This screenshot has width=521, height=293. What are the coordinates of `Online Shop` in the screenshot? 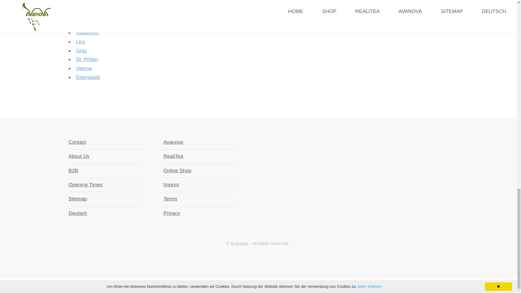 It's located at (177, 170).